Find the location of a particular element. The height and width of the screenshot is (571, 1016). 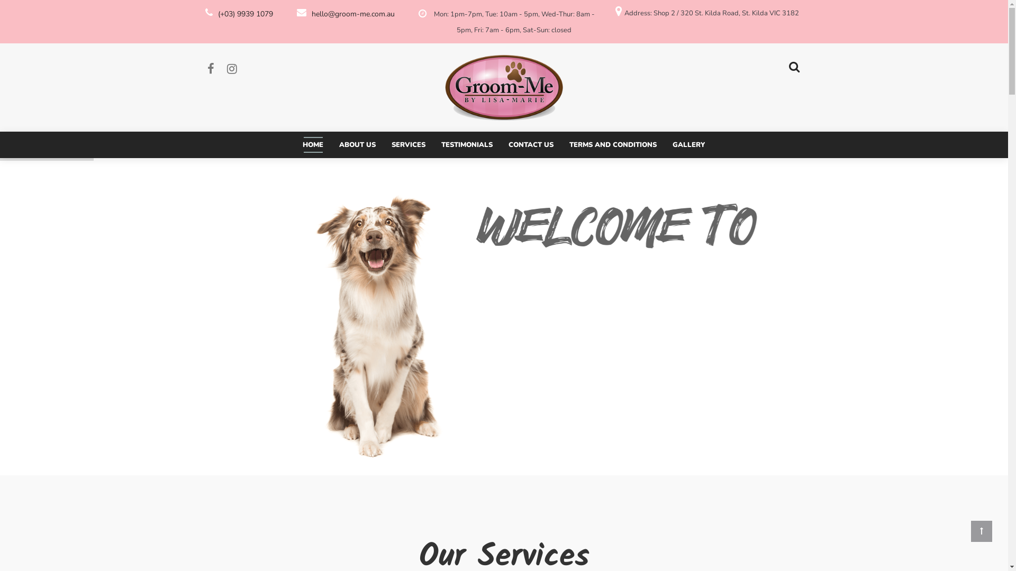

ABOUT US is located at coordinates (358, 145).